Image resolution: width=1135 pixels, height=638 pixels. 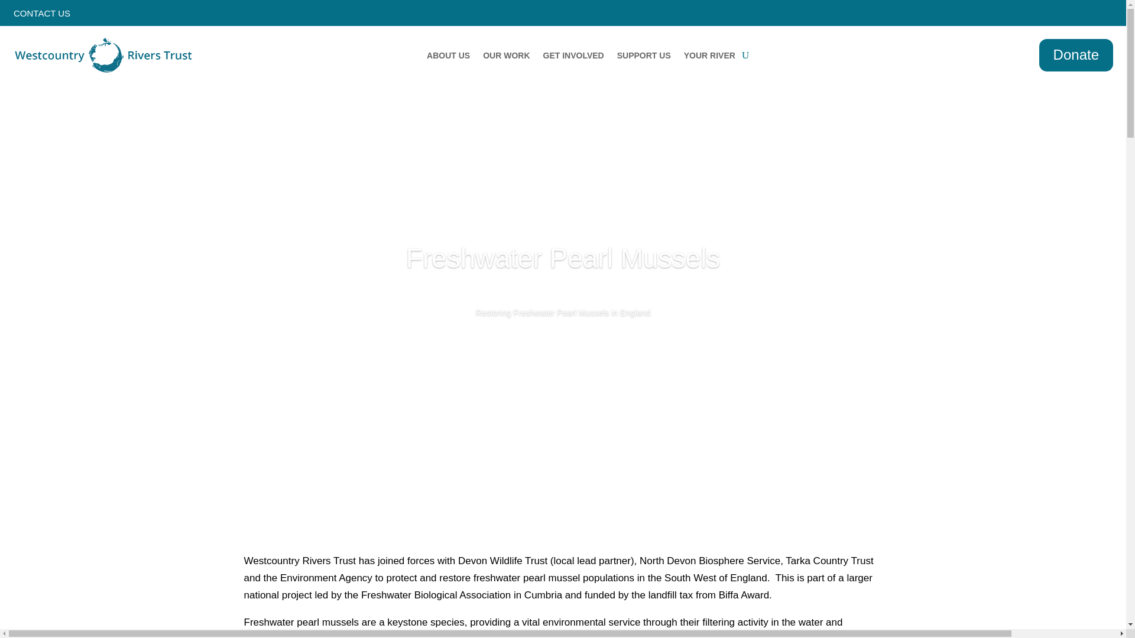 What do you see at coordinates (644, 58) in the screenshot?
I see `SUPPORT US` at bounding box center [644, 58].